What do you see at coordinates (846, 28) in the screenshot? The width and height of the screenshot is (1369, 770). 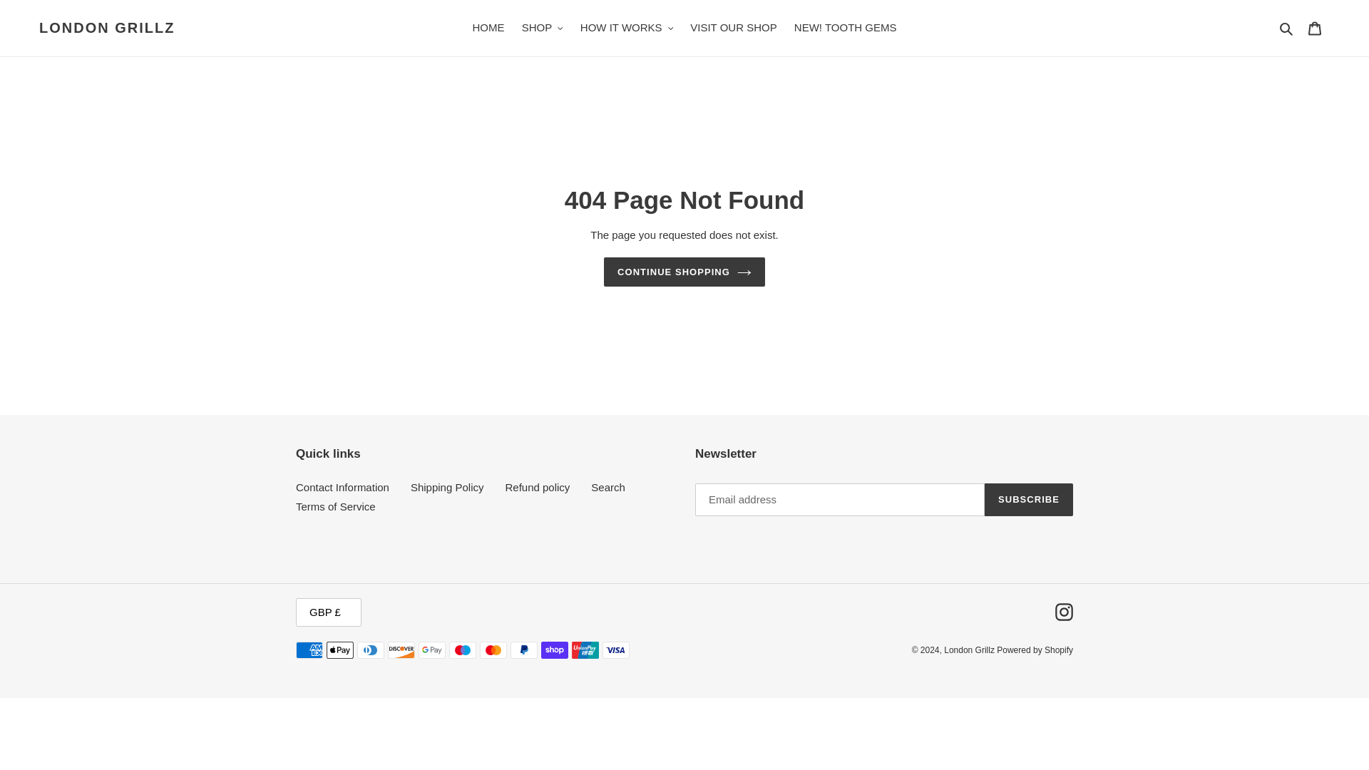 I see `NEW! TOOTH GEMS` at bounding box center [846, 28].